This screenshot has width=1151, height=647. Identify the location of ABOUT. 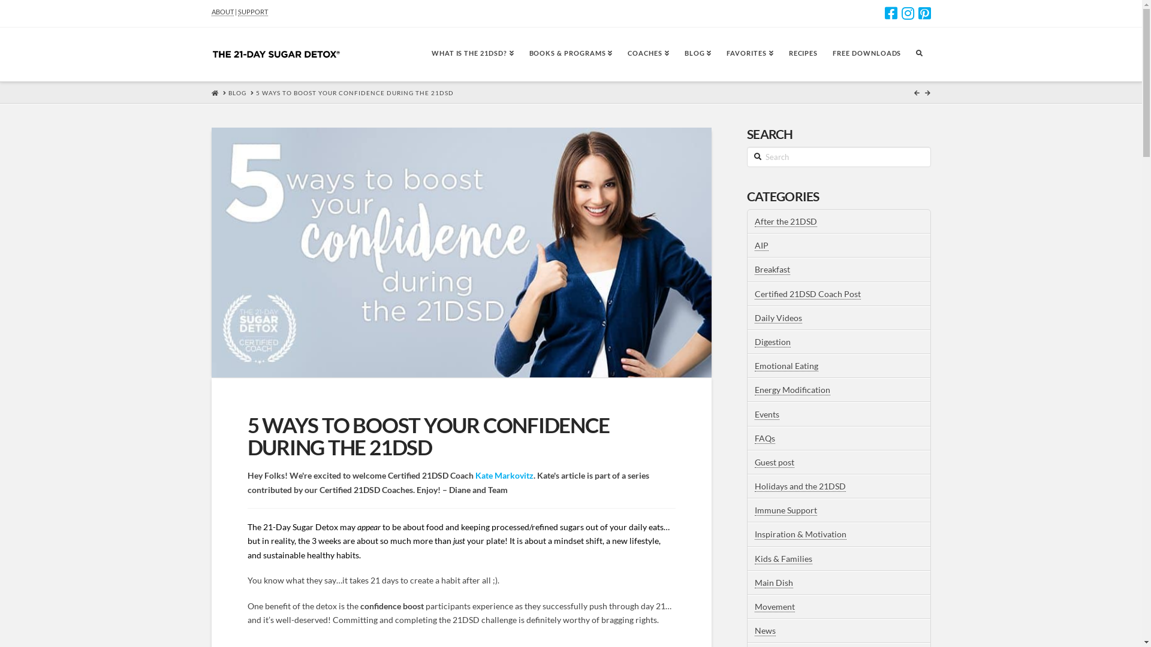
(222, 12).